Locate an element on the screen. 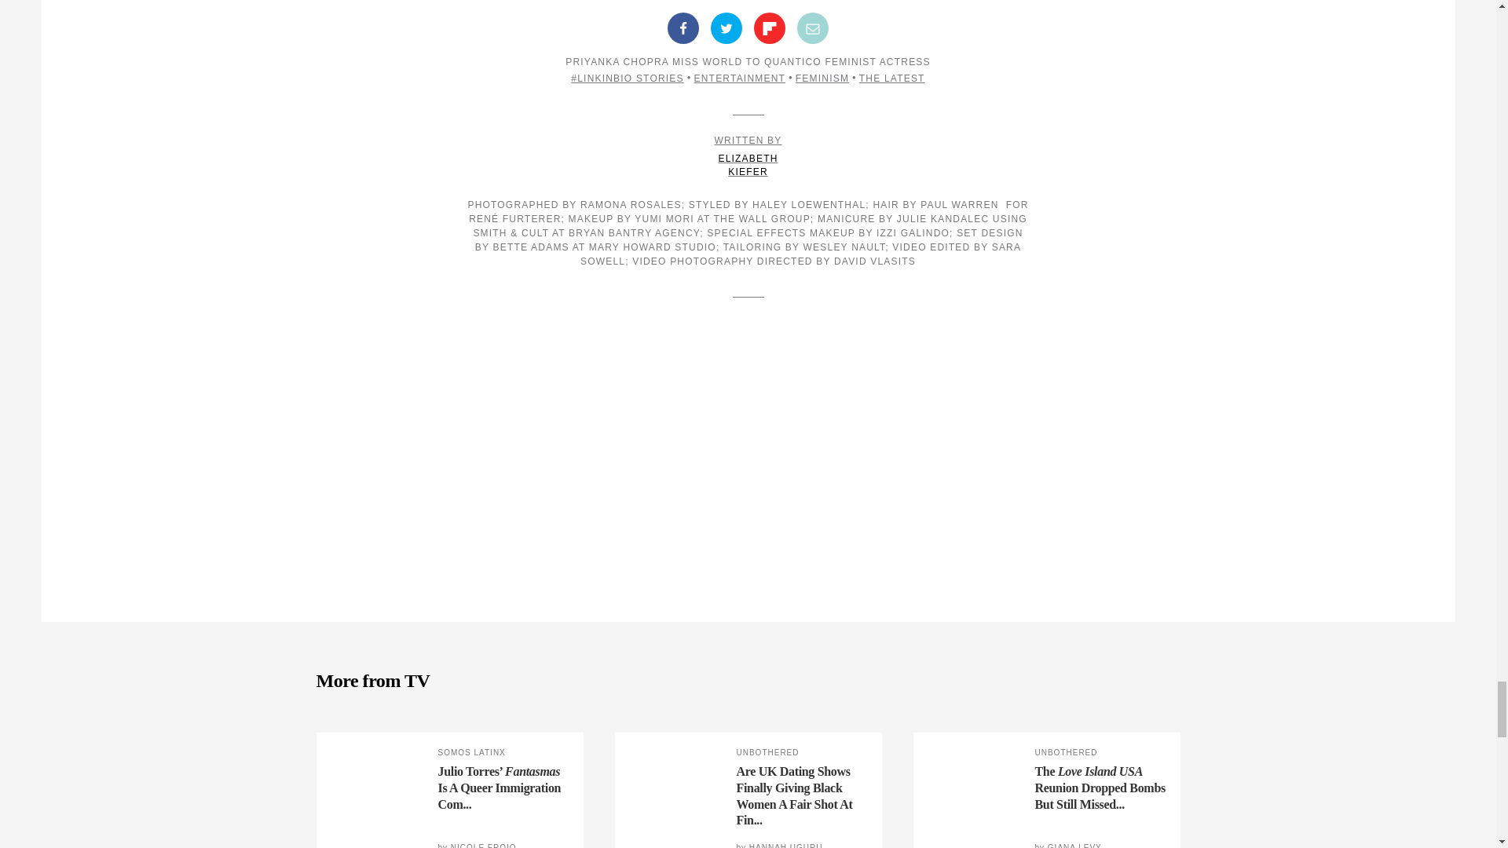  ENTERTAINMENT is located at coordinates (812, 28).